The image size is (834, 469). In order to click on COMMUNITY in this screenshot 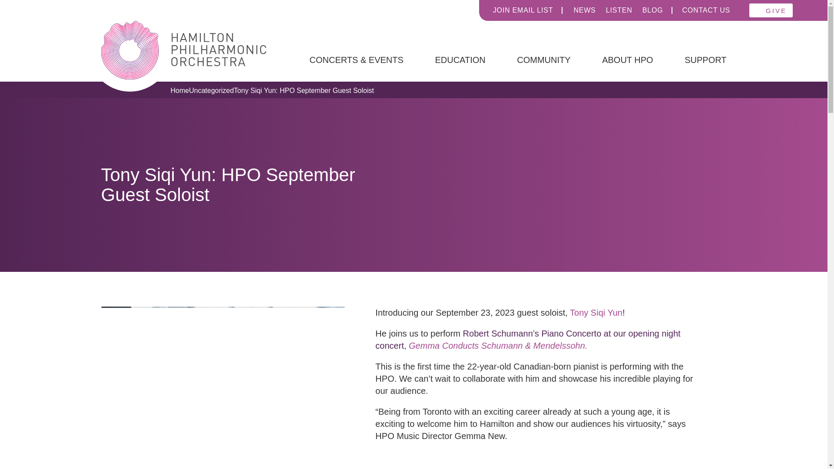, I will do `click(544, 59)`.